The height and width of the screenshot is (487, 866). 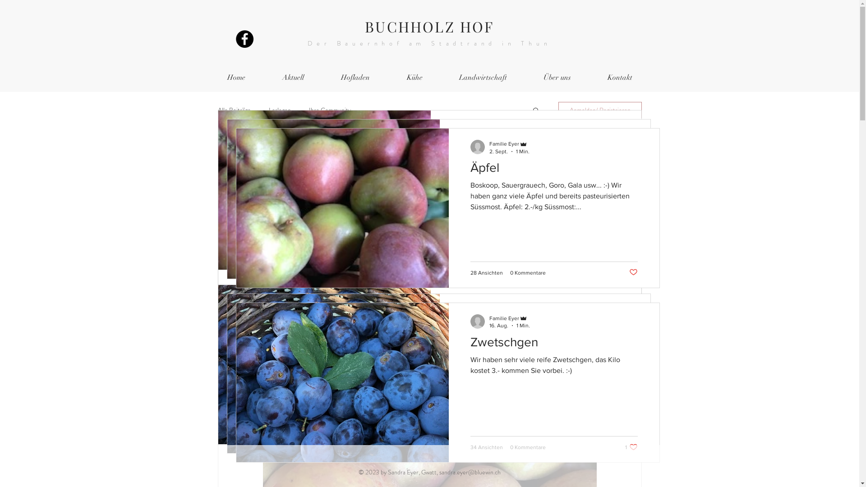 I want to click on 0 Kommentare, so click(x=519, y=438).